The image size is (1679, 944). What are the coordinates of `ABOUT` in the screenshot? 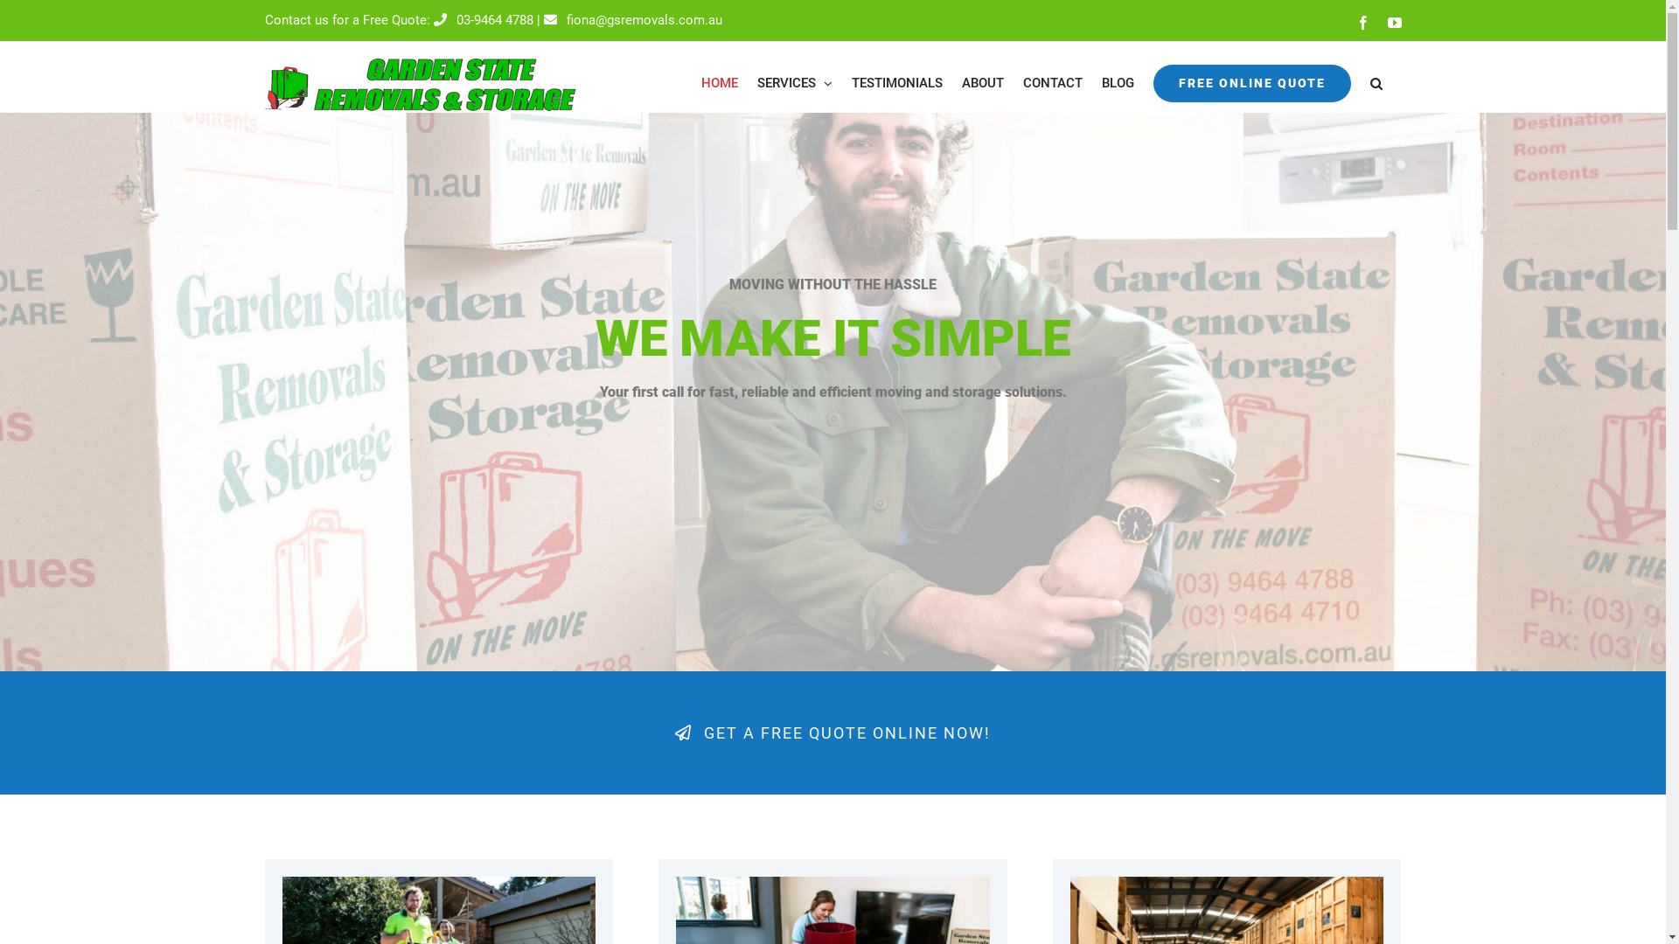 It's located at (983, 84).